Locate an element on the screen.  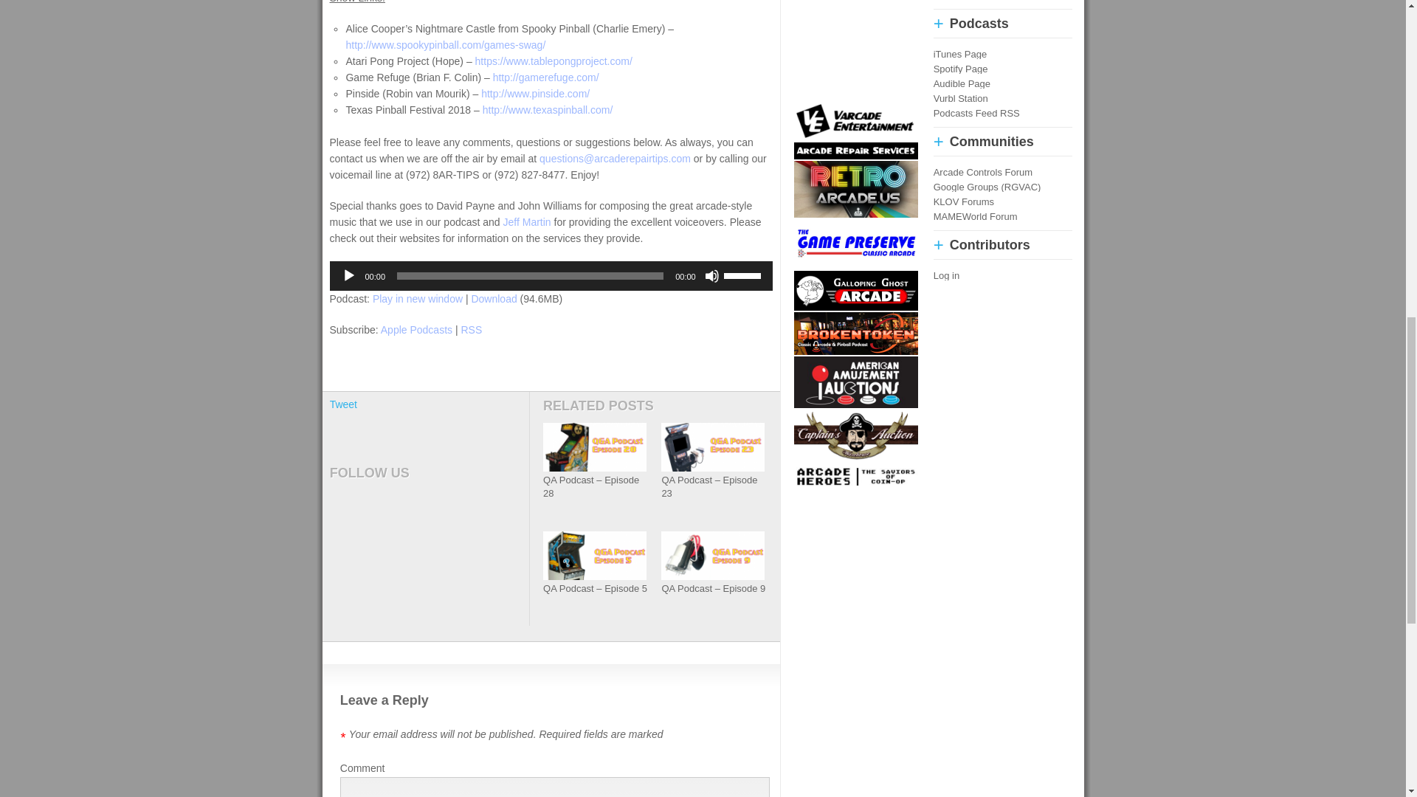
Subscribe via RSS is located at coordinates (471, 329).